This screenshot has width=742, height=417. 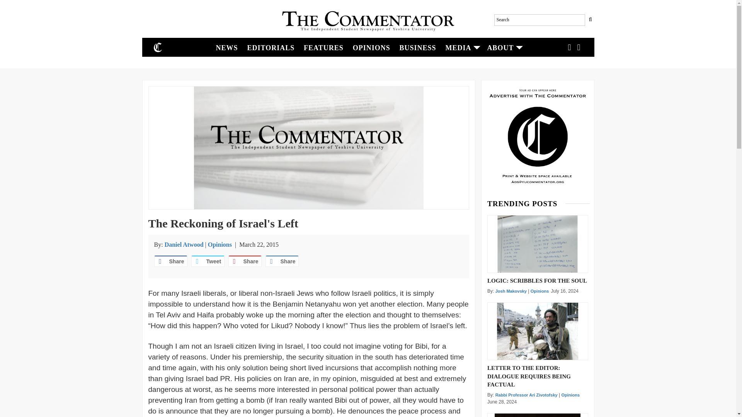 I want to click on Share on Facebook, so click(x=170, y=261).